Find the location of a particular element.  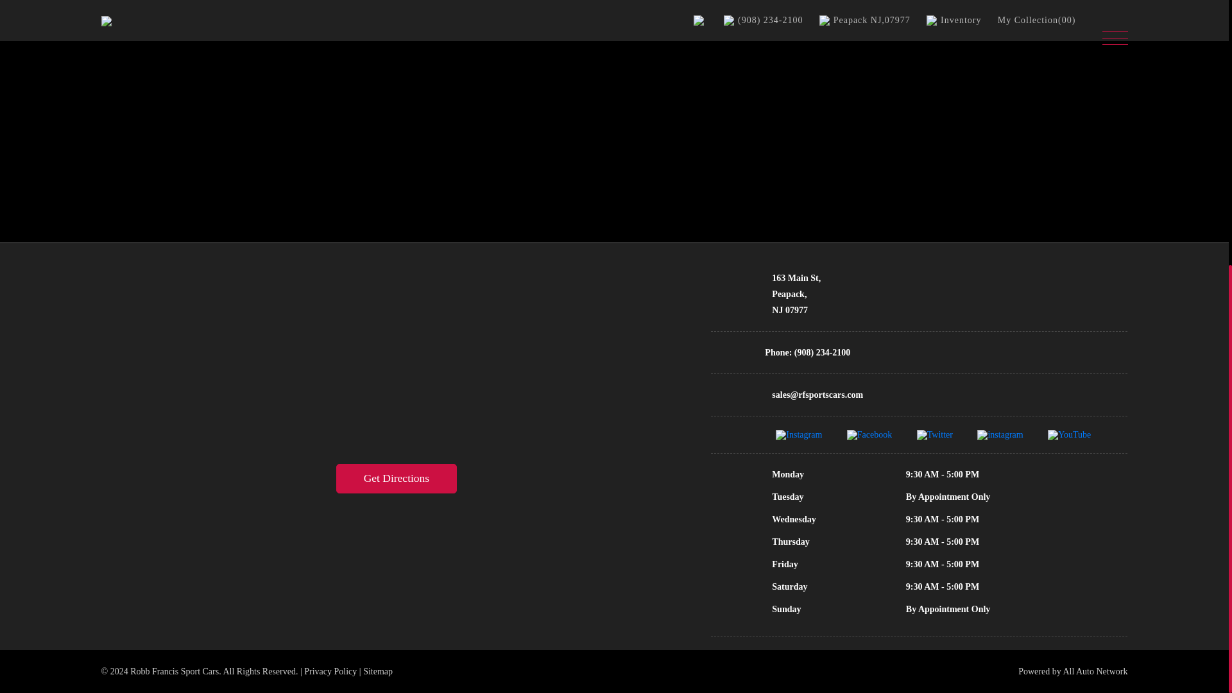

Sold Inventory is located at coordinates (788, 6).